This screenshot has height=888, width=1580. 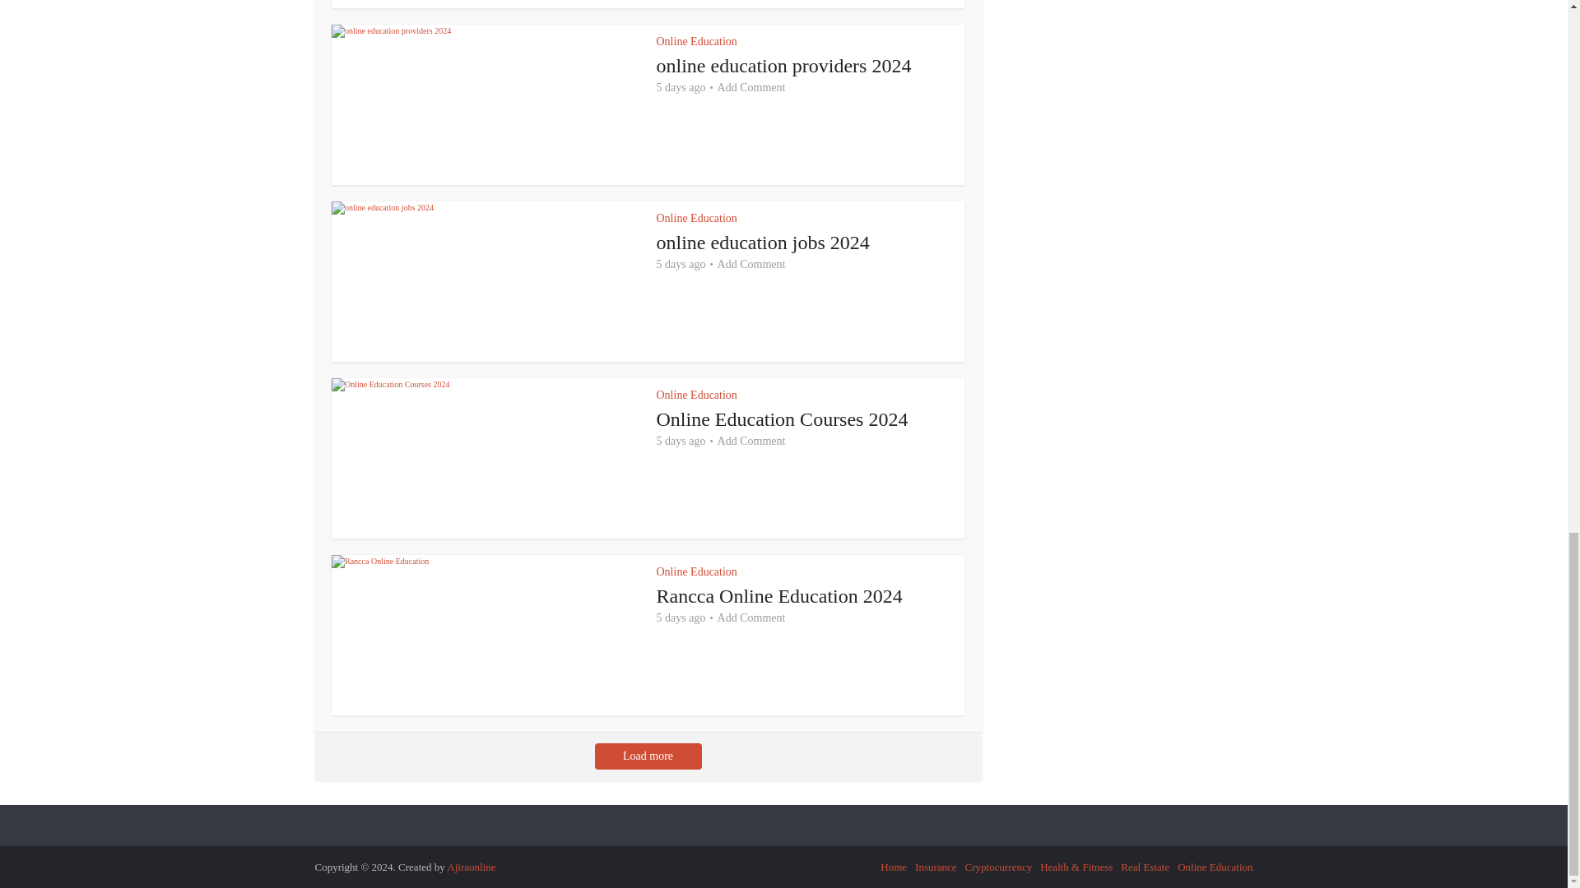 I want to click on Add Comment, so click(x=750, y=87).